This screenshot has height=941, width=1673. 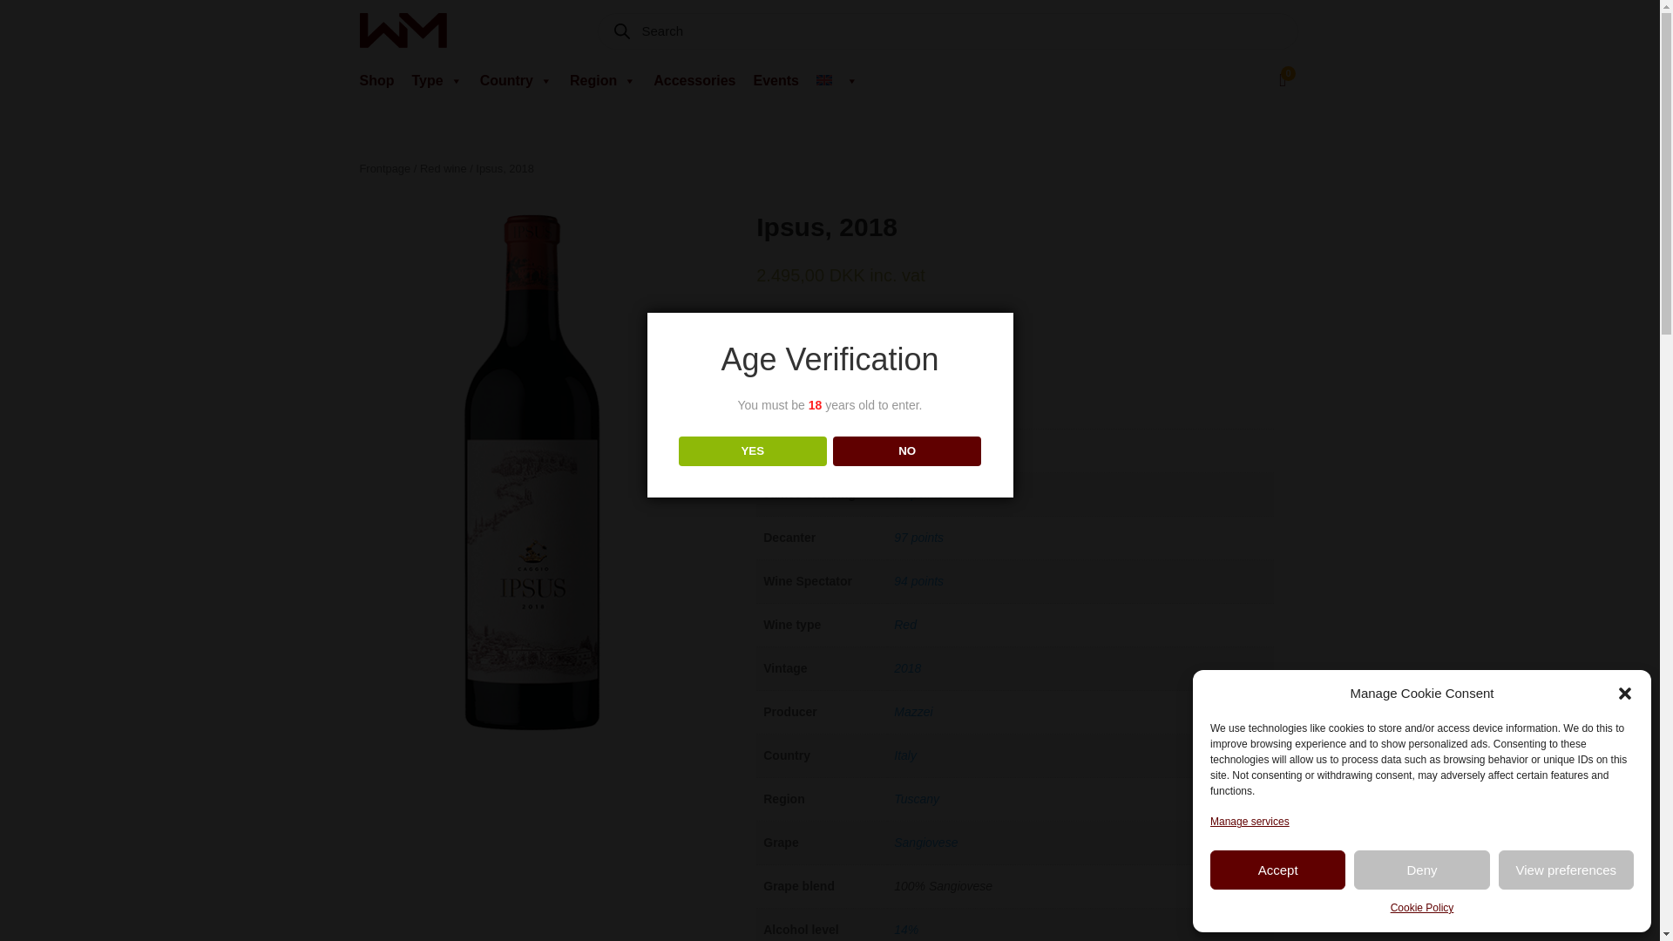 I want to click on View preferences, so click(x=1567, y=870).